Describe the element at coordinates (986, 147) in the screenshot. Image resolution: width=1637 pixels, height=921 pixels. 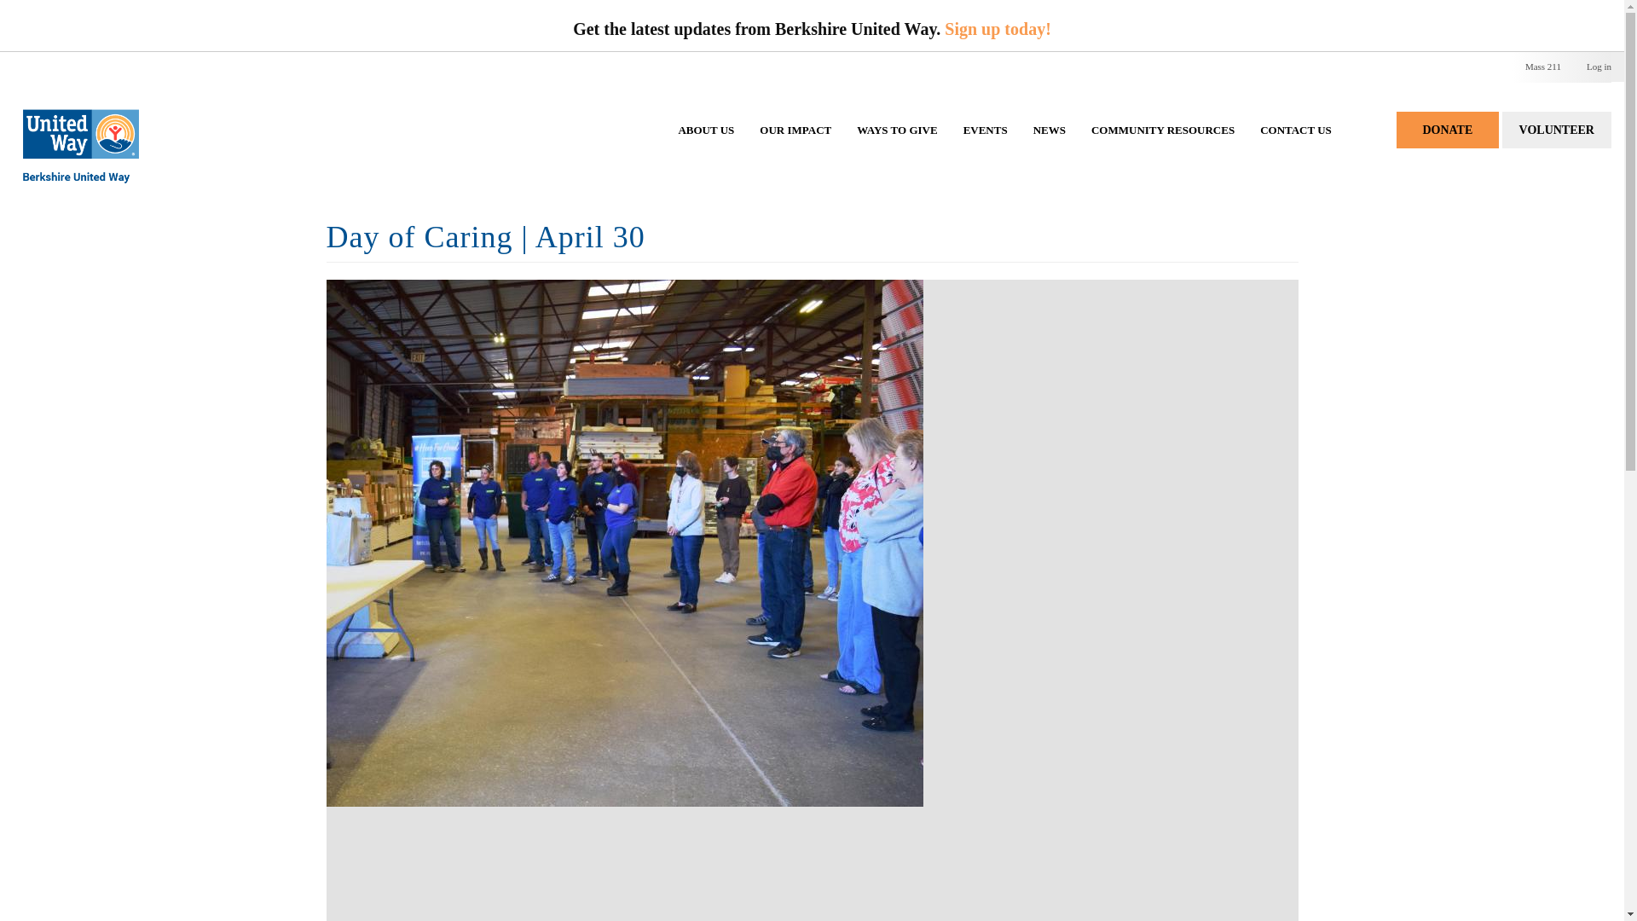
I see `EVENTS` at that location.